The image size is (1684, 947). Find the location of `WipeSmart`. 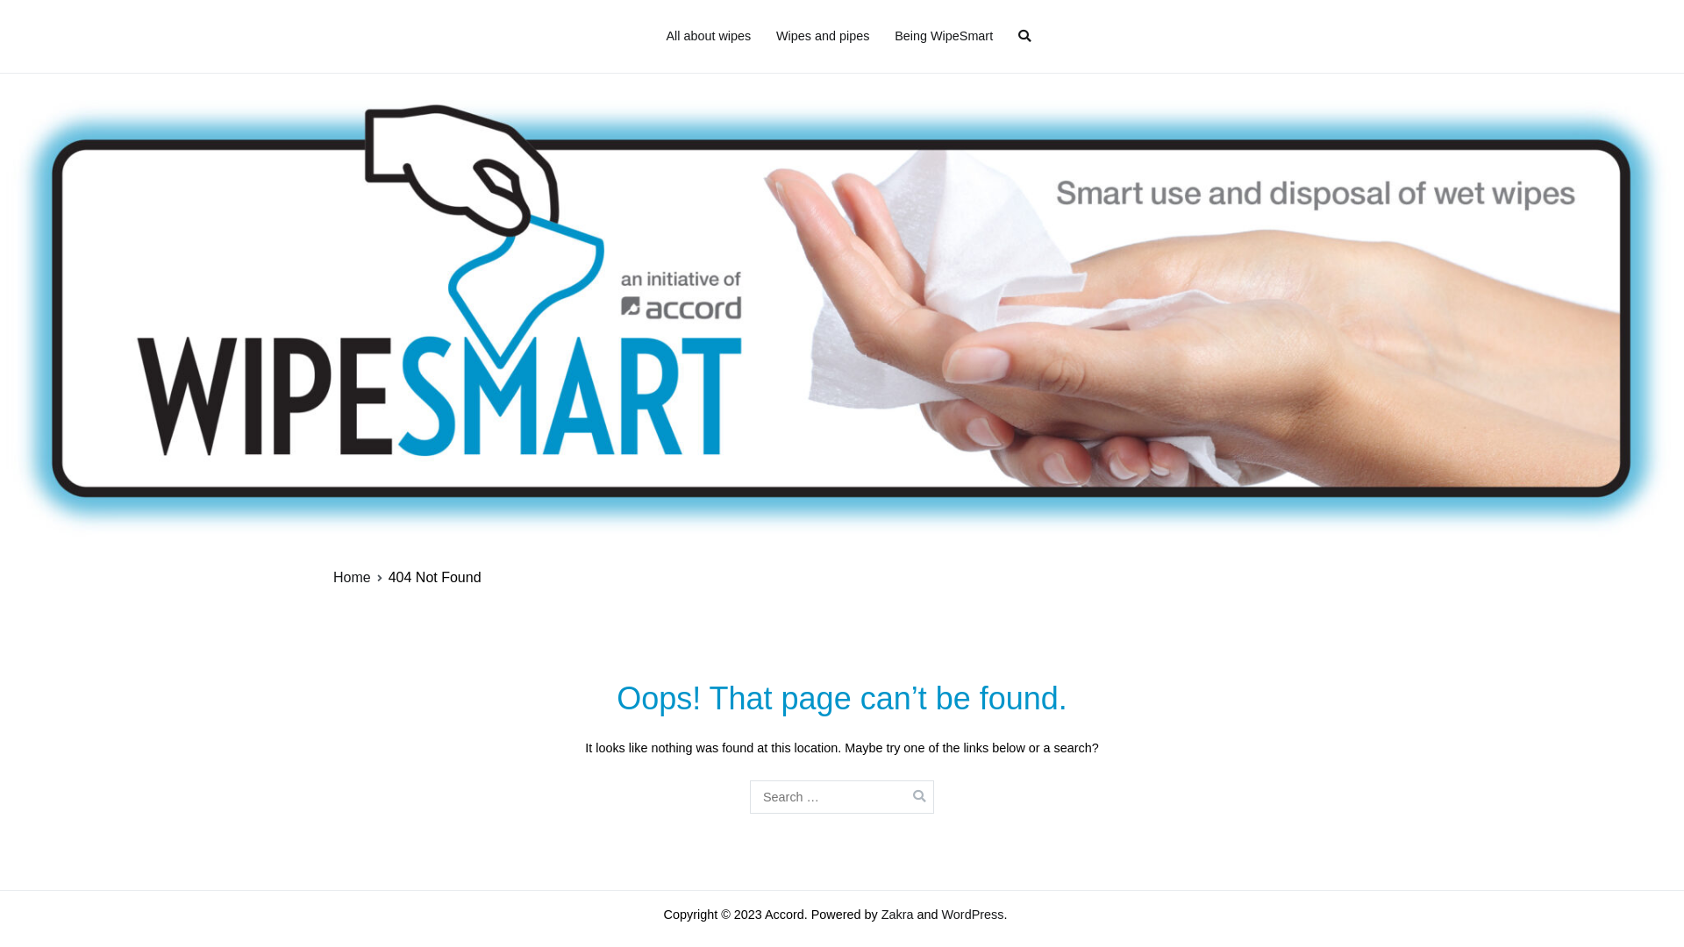

WipeSmart is located at coordinates (882, 25).